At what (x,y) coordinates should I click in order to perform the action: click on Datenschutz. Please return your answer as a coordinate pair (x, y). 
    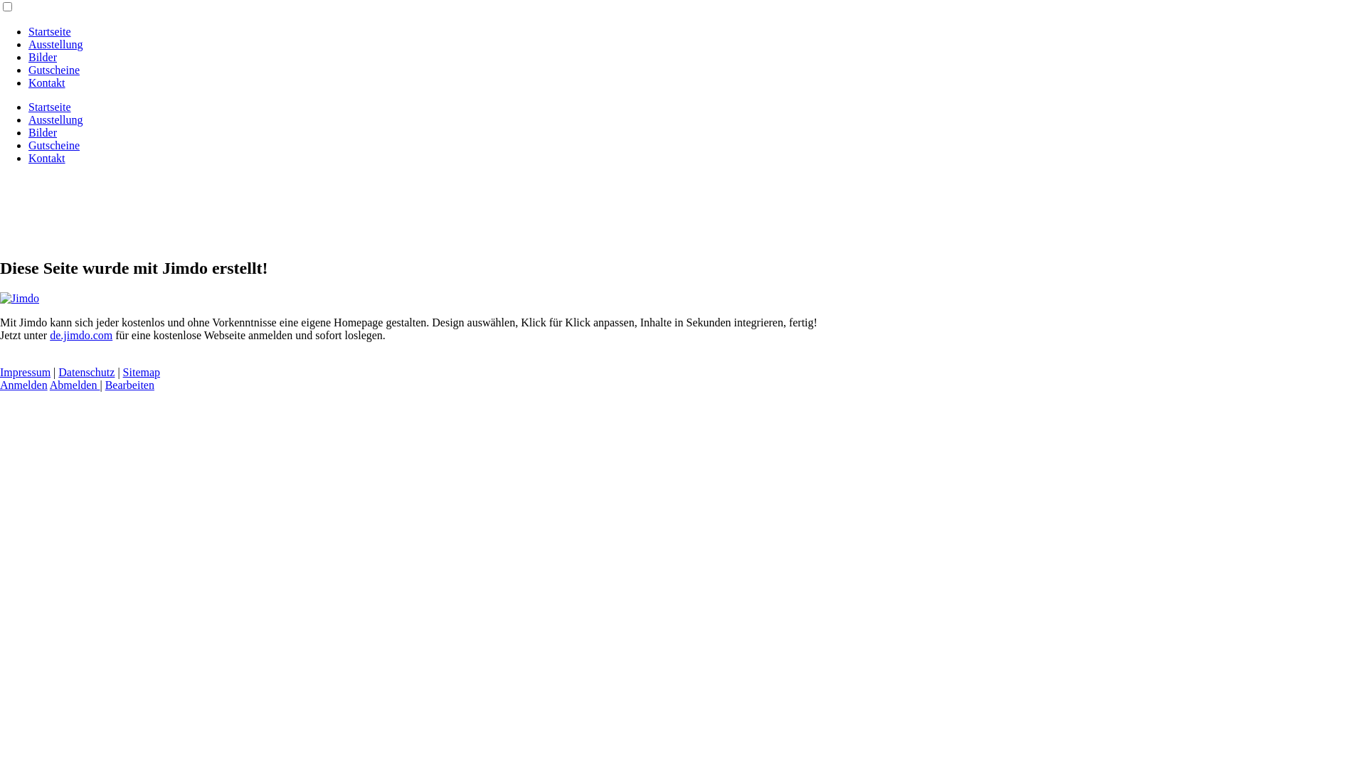
    Looking at the image, I should click on (87, 373).